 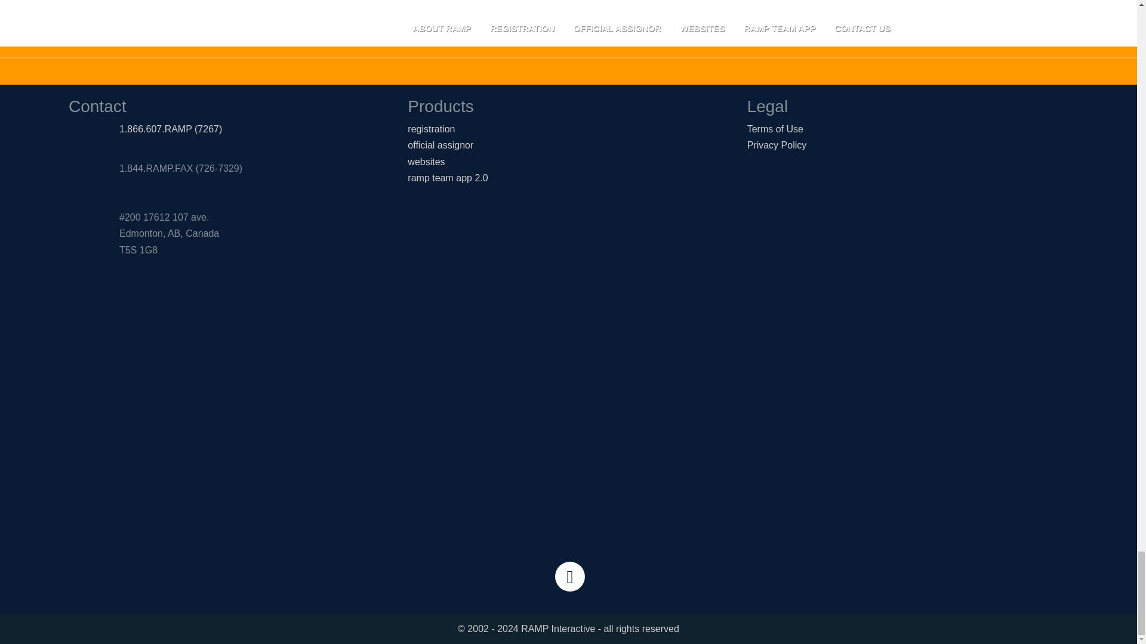 What do you see at coordinates (440, 145) in the screenshot?
I see `official assignor` at bounding box center [440, 145].